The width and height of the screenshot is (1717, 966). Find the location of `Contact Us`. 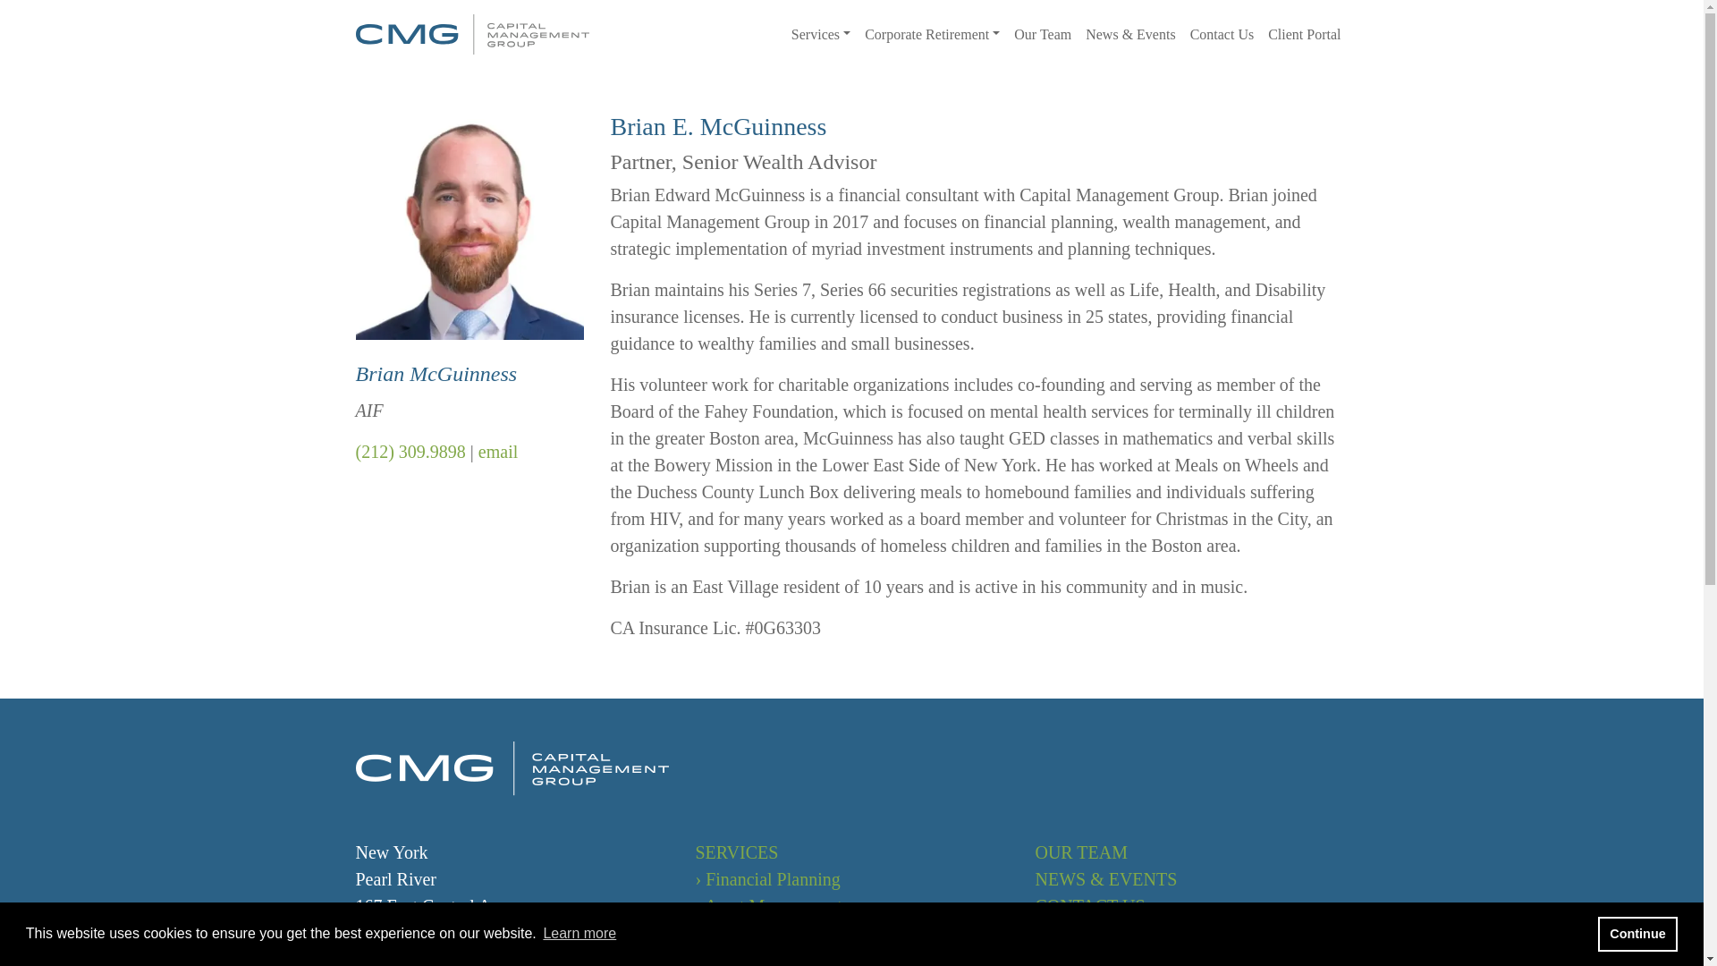

Contact Us is located at coordinates (1222, 34).